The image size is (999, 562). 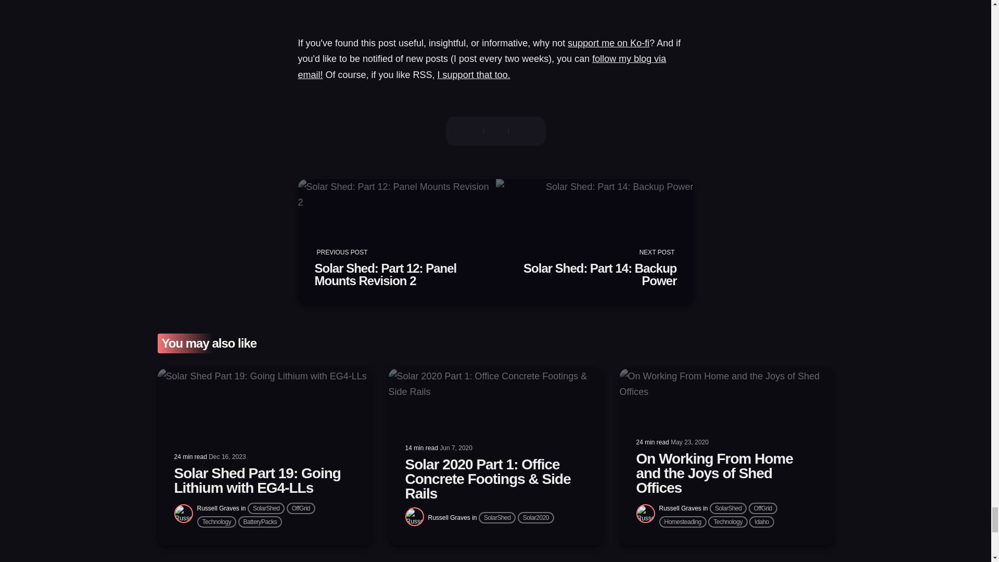 I want to click on Russell Graves, so click(x=217, y=508).